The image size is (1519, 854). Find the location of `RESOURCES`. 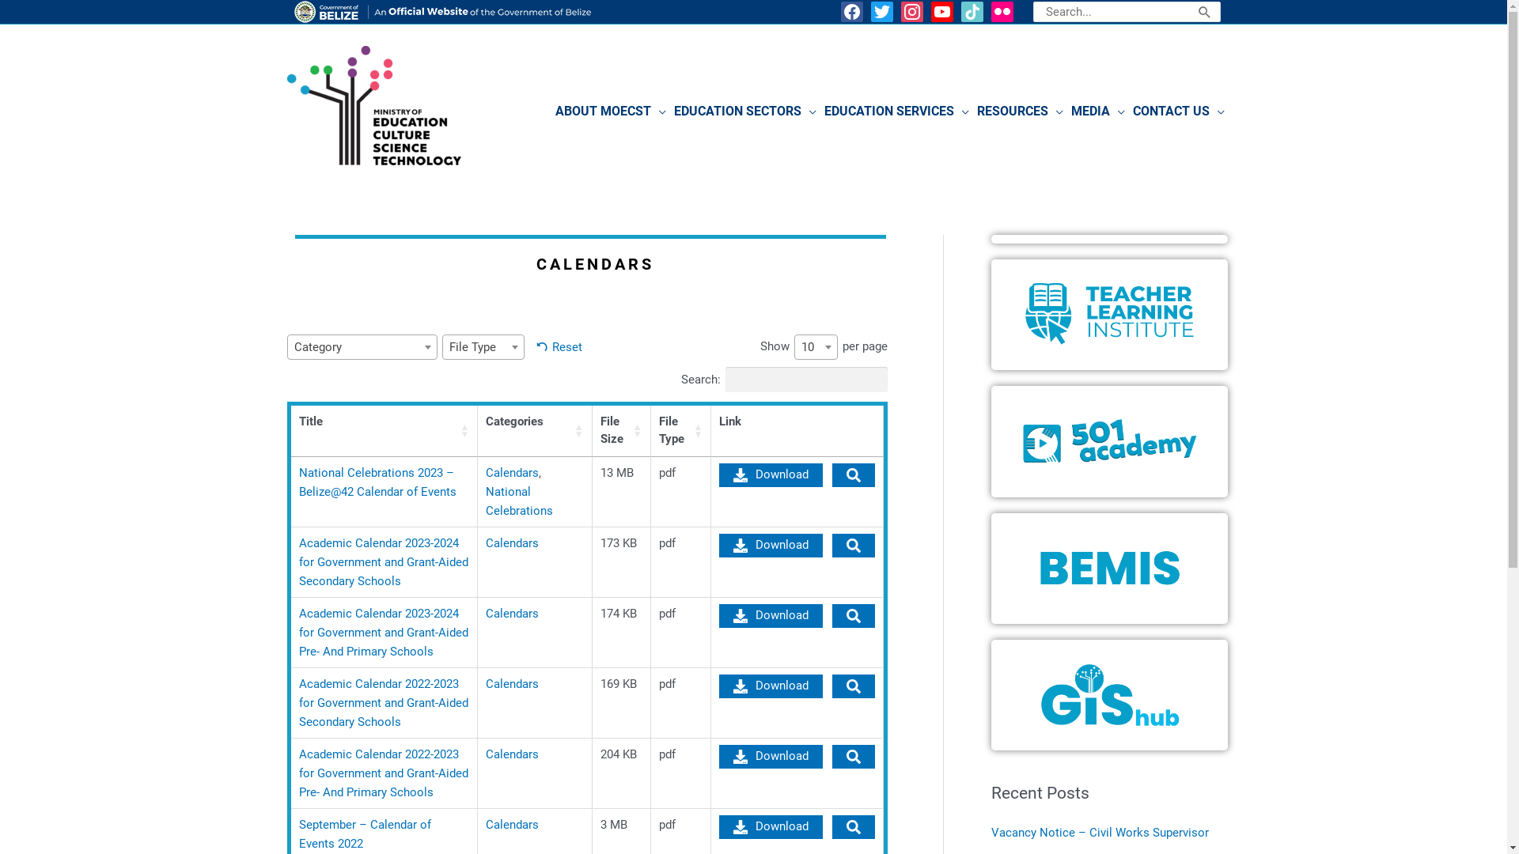

RESOURCES is located at coordinates (1021, 111).